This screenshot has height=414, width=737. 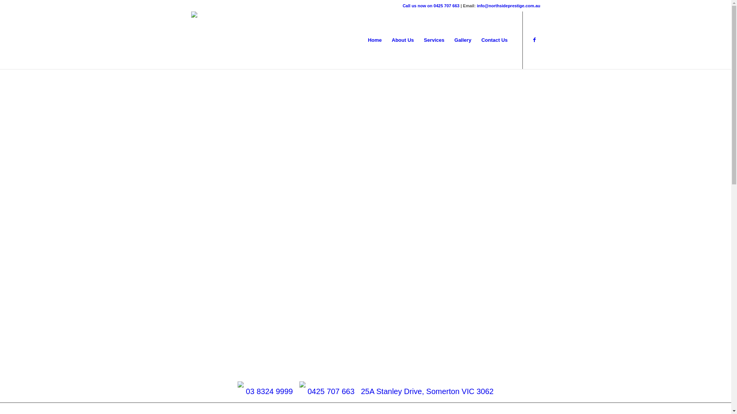 What do you see at coordinates (431, 6) in the screenshot?
I see `Call us now on 0425 707 663` at bounding box center [431, 6].